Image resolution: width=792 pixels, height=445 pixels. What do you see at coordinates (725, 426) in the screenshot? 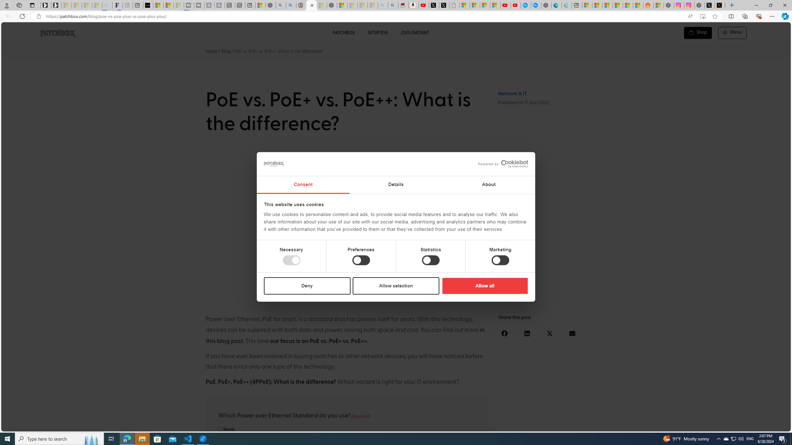
I see `Language switcher : Slovenian` at bounding box center [725, 426].